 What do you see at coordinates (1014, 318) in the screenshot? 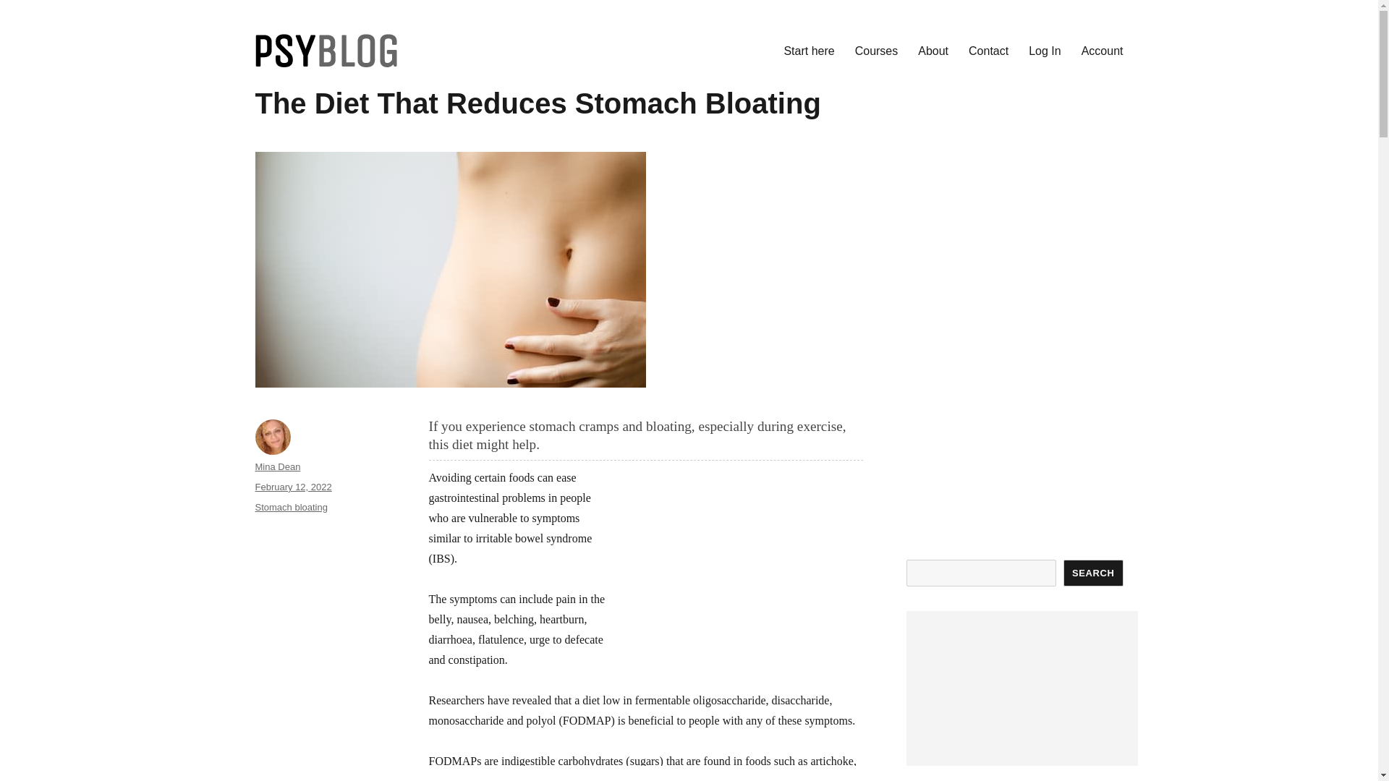
I see `Advertisement` at bounding box center [1014, 318].